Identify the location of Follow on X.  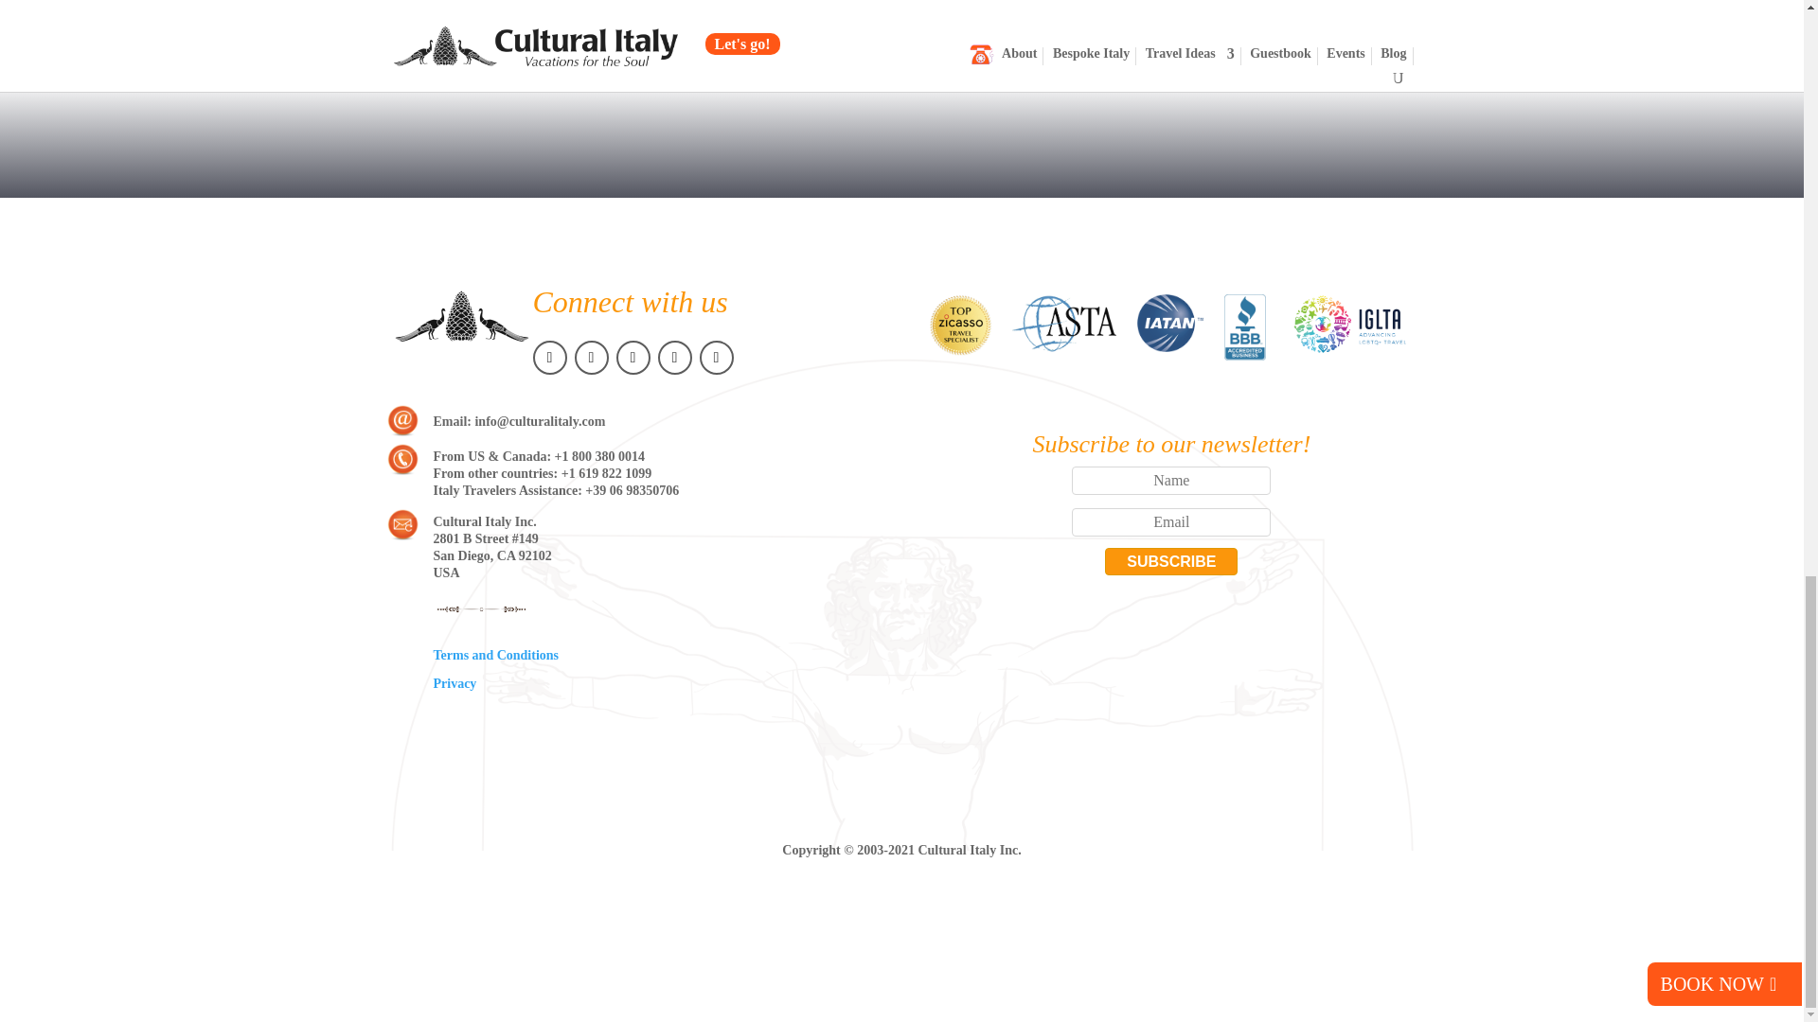
(591, 358).